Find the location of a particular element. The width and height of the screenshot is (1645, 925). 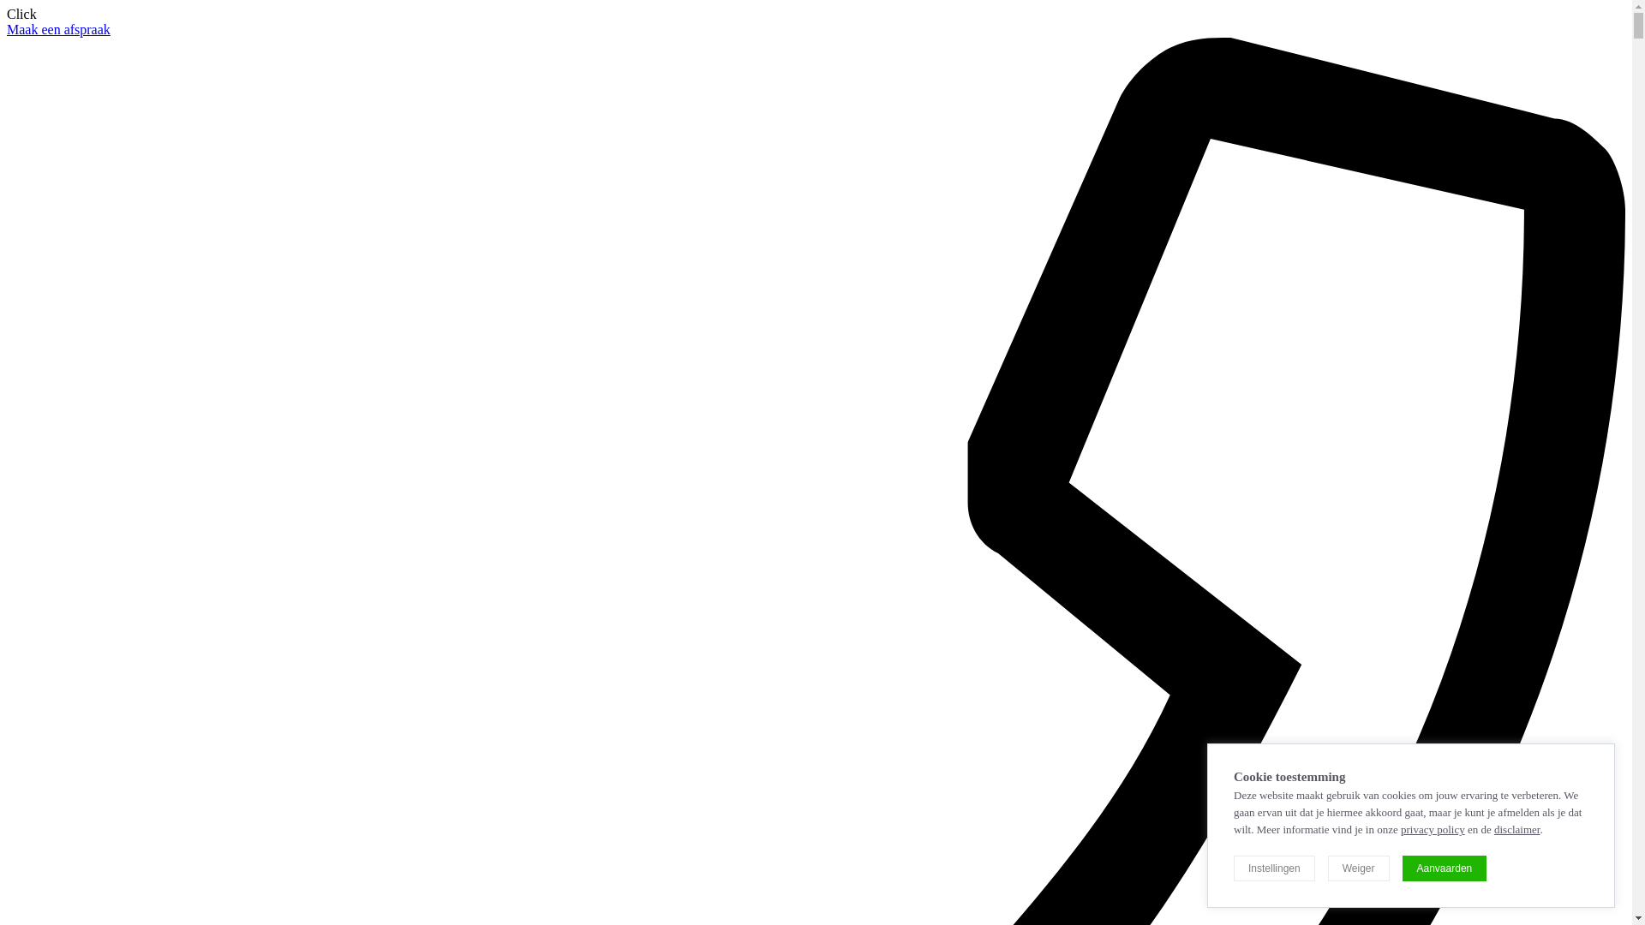

disclaimer is located at coordinates (1516, 829).